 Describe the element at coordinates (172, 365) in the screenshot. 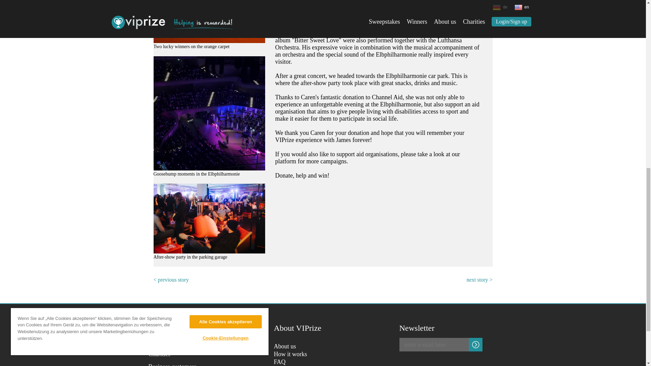

I see `Business customers` at that location.